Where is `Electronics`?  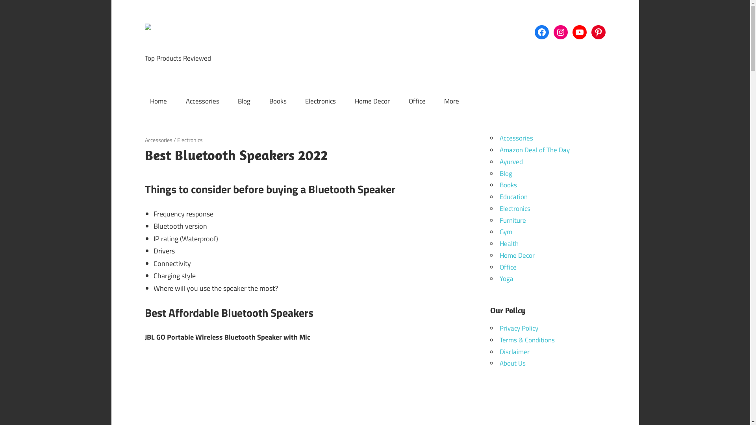
Electronics is located at coordinates (190, 140).